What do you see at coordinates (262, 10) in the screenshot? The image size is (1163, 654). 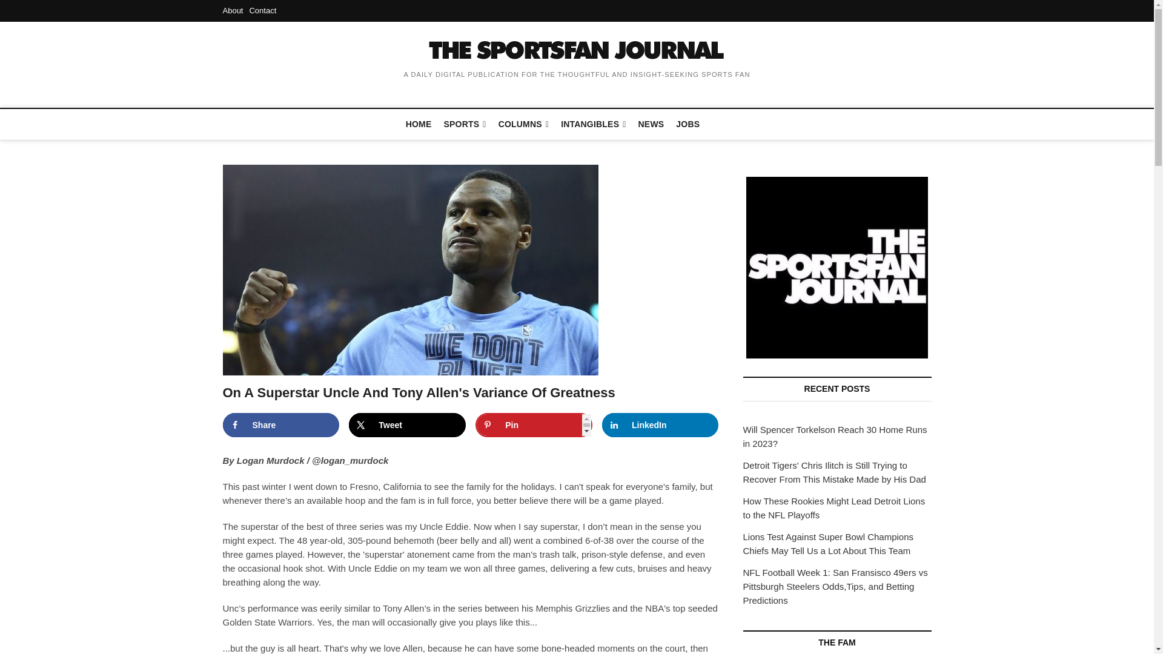 I see `Contact` at bounding box center [262, 10].